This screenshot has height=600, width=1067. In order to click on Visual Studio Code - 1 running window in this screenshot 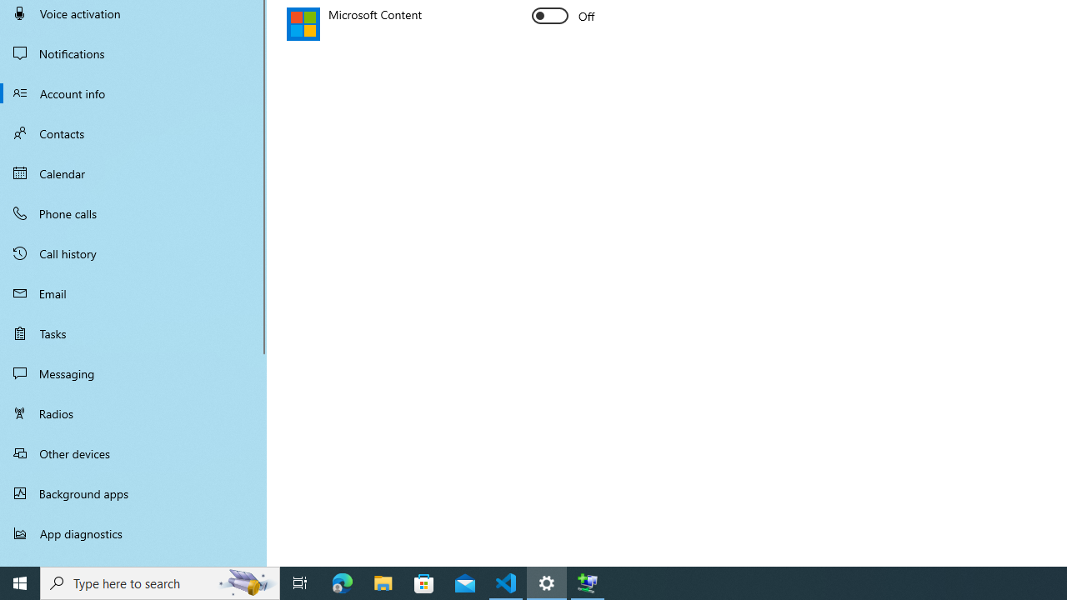, I will do `click(506, 583)`.